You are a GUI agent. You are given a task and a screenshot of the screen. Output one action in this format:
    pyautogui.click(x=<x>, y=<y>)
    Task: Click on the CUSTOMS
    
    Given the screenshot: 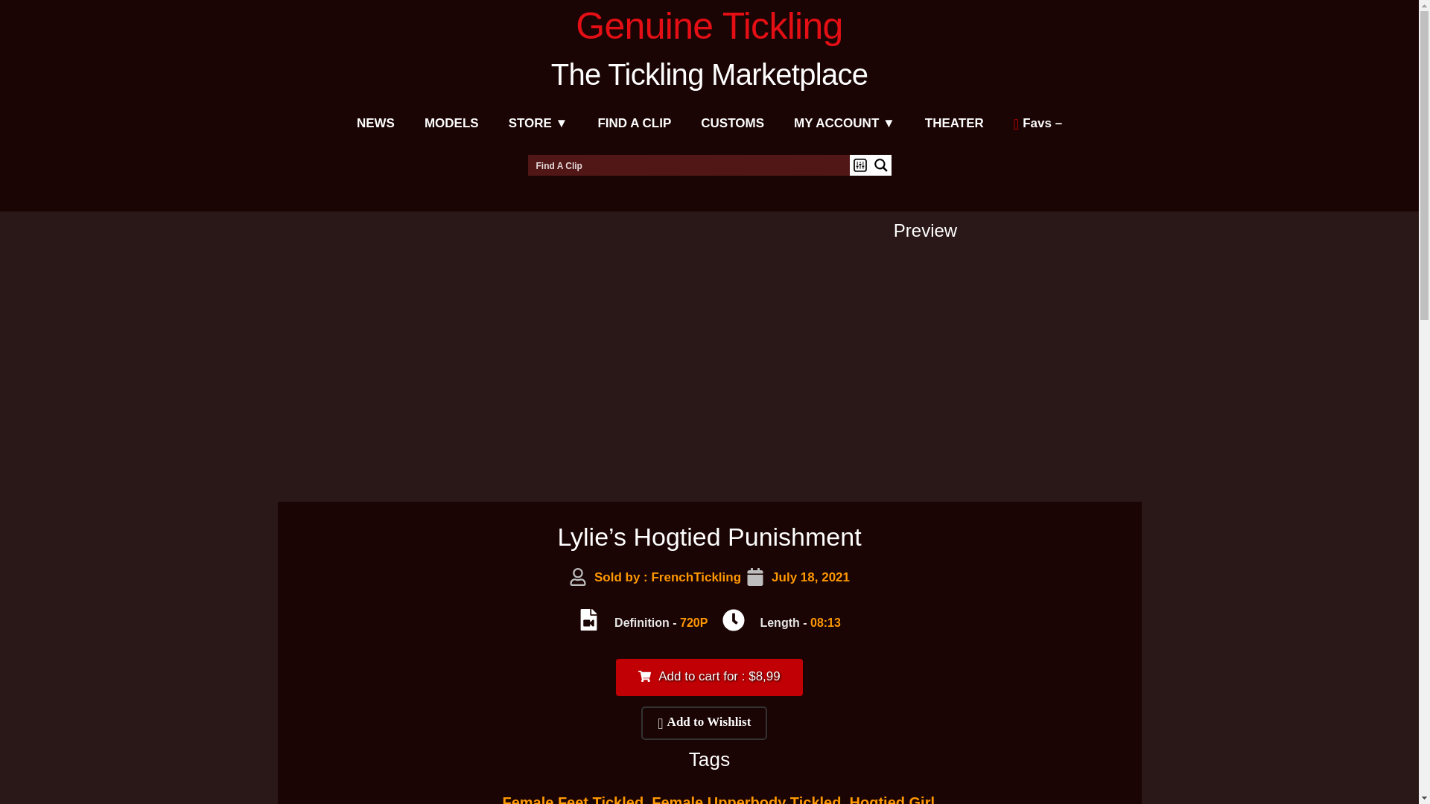 What is the action you would take?
    pyautogui.click(x=733, y=124)
    